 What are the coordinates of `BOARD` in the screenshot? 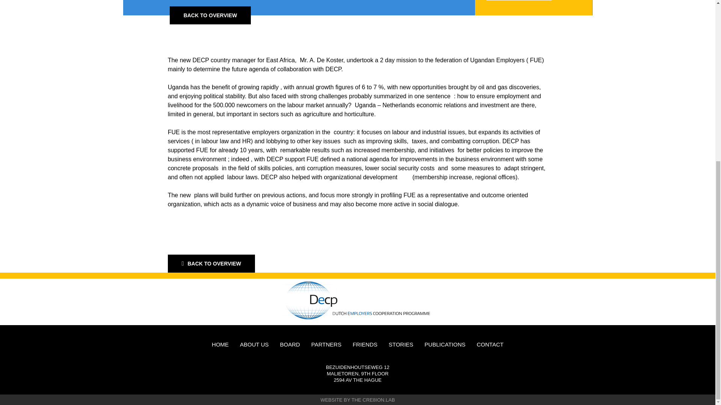 It's located at (290, 344).